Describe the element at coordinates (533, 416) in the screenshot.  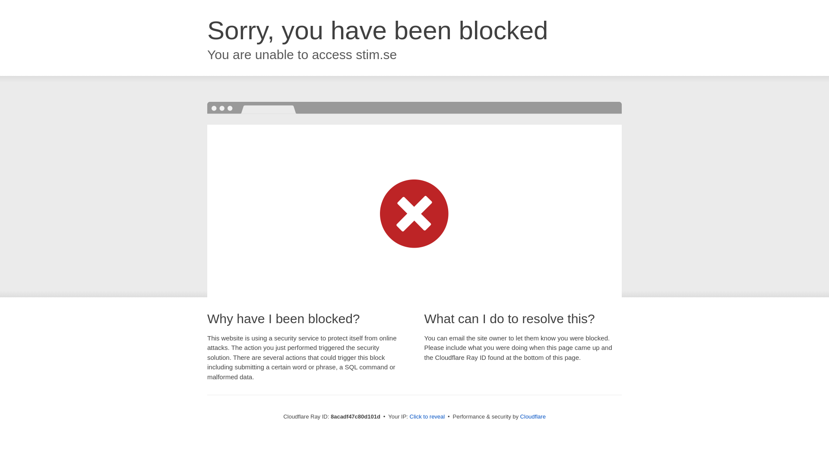
I see `Cloudflare` at that location.